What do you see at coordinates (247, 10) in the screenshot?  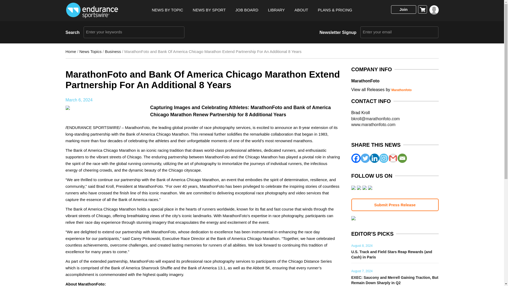 I see `JOB BOARD` at bounding box center [247, 10].